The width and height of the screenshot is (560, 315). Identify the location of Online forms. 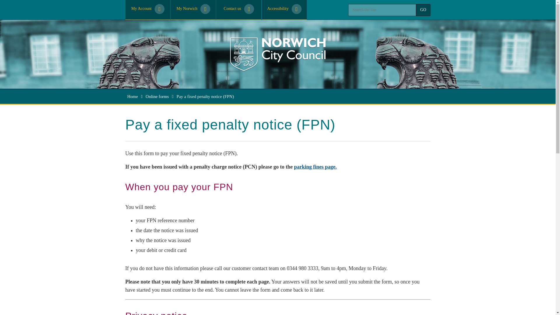
(157, 96).